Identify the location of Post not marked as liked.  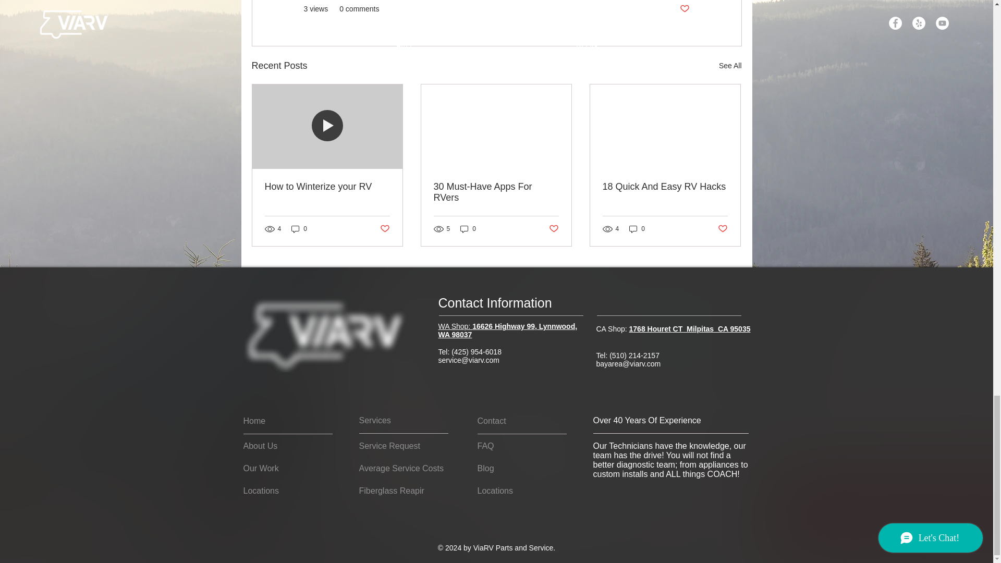
(554, 229).